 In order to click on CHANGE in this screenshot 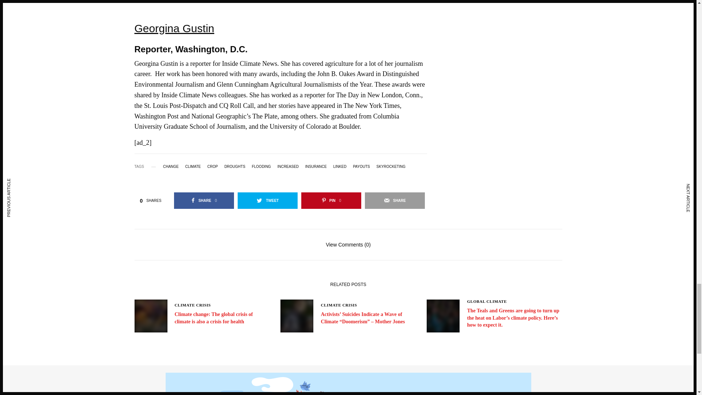, I will do `click(171, 167)`.